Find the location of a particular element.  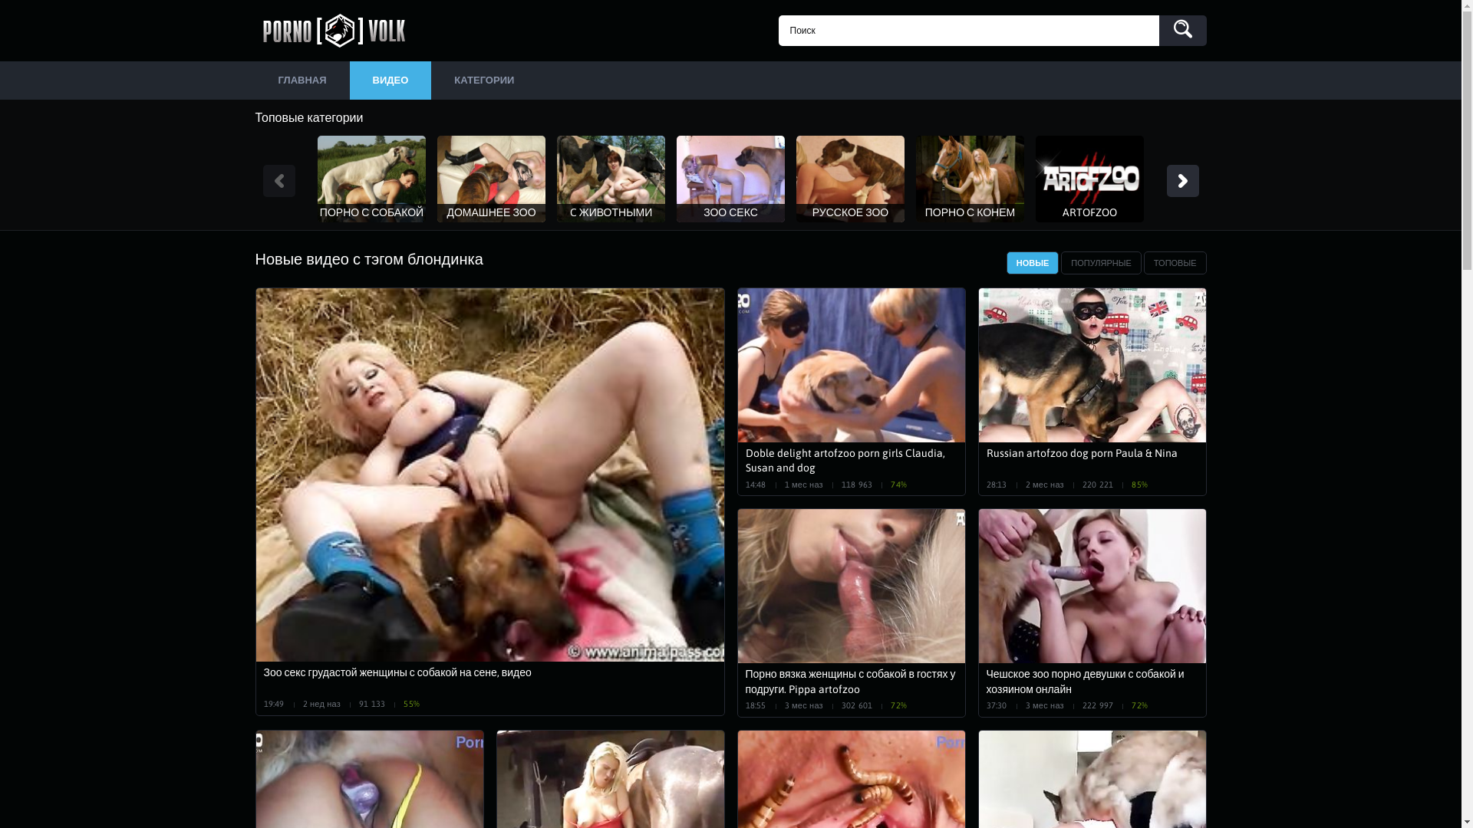

ARTOFZOO is located at coordinates (1089, 179).